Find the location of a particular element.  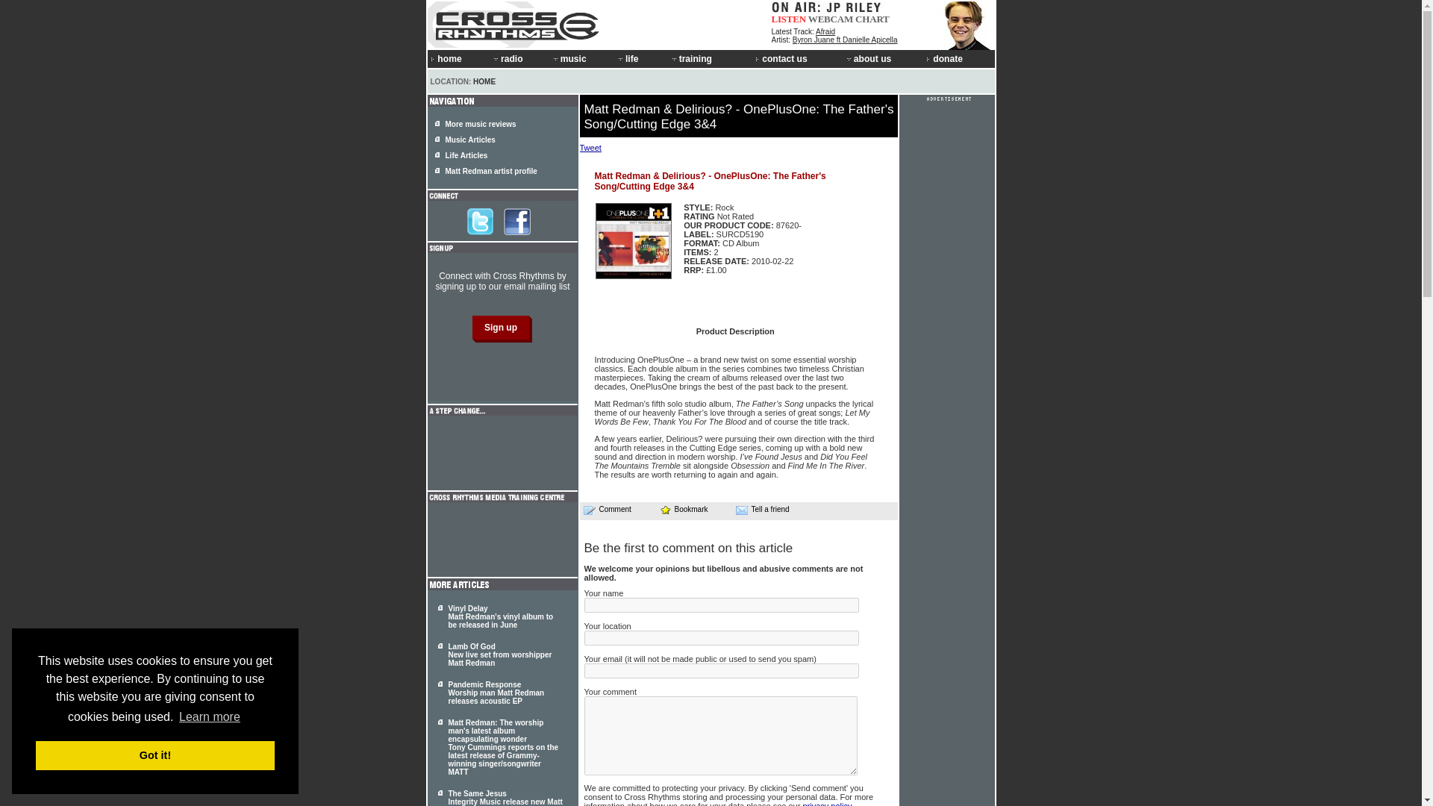

Sign up is located at coordinates (500, 327).